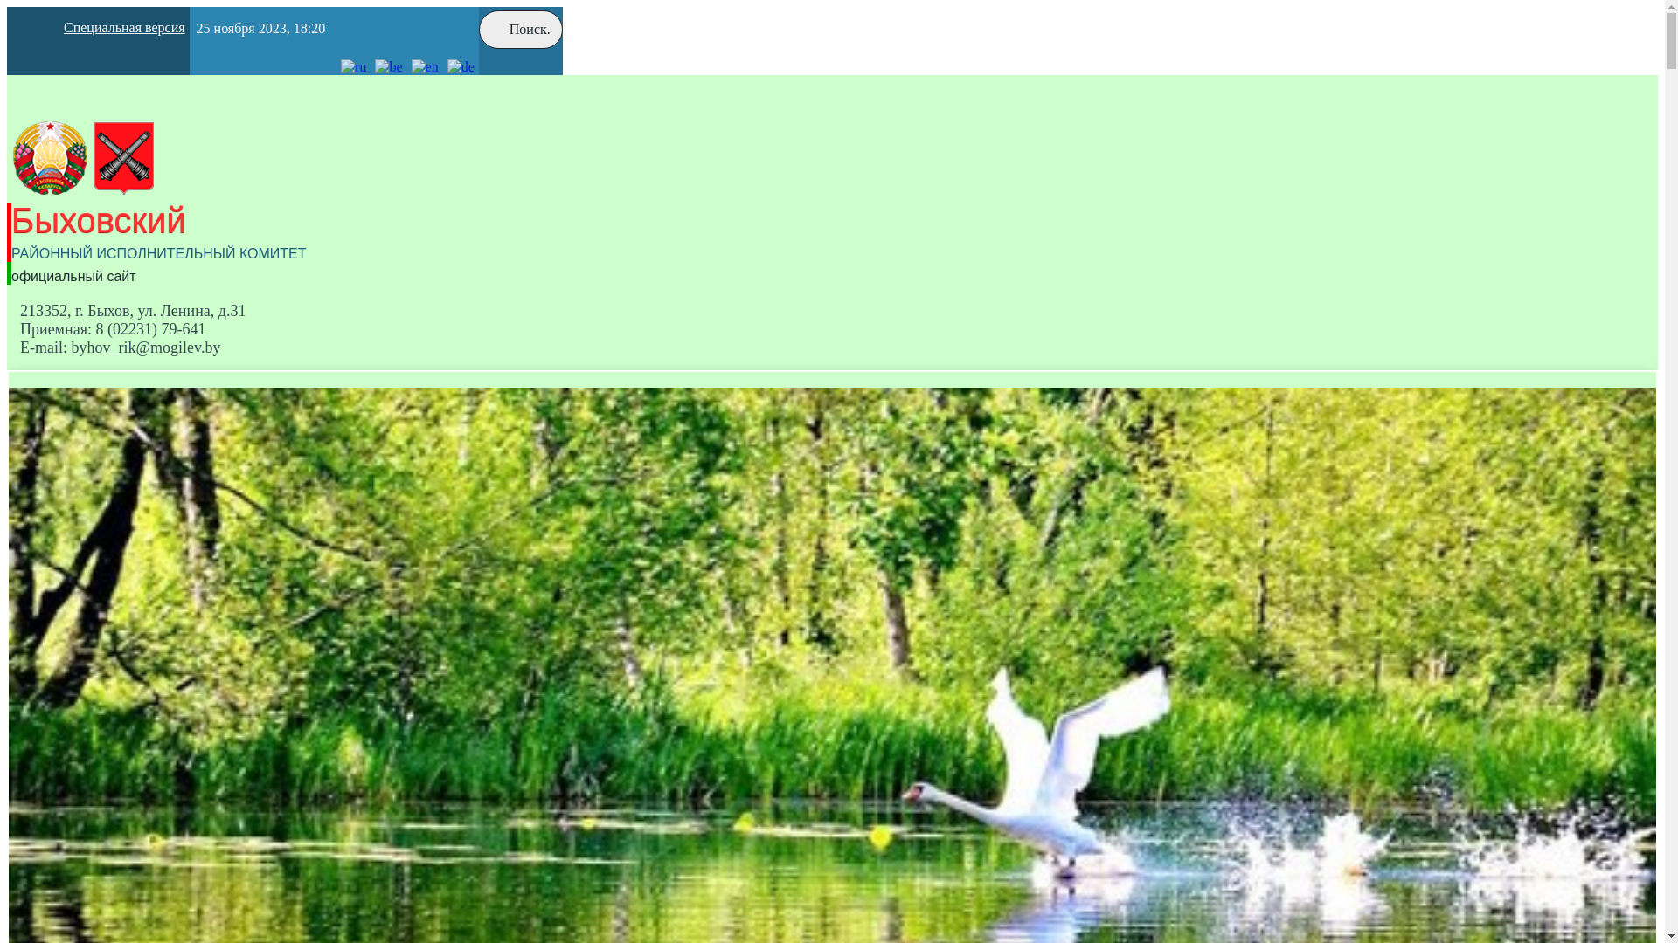 Image resolution: width=1678 pixels, height=943 pixels. What do you see at coordinates (425, 66) in the screenshot?
I see `English` at bounding box center [425, 66].